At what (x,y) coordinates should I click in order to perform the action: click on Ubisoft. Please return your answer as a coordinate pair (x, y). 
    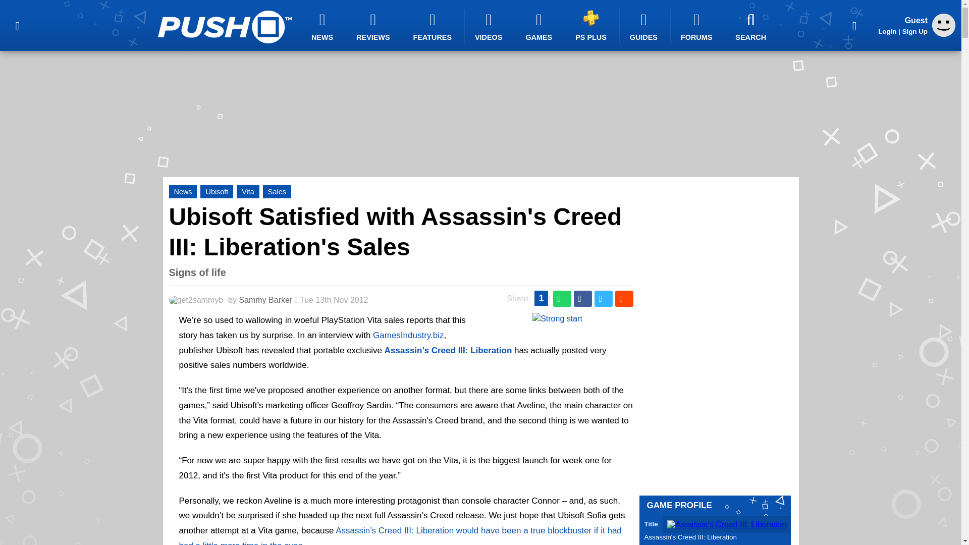
    Looking at the image, I should click on (217, 192).